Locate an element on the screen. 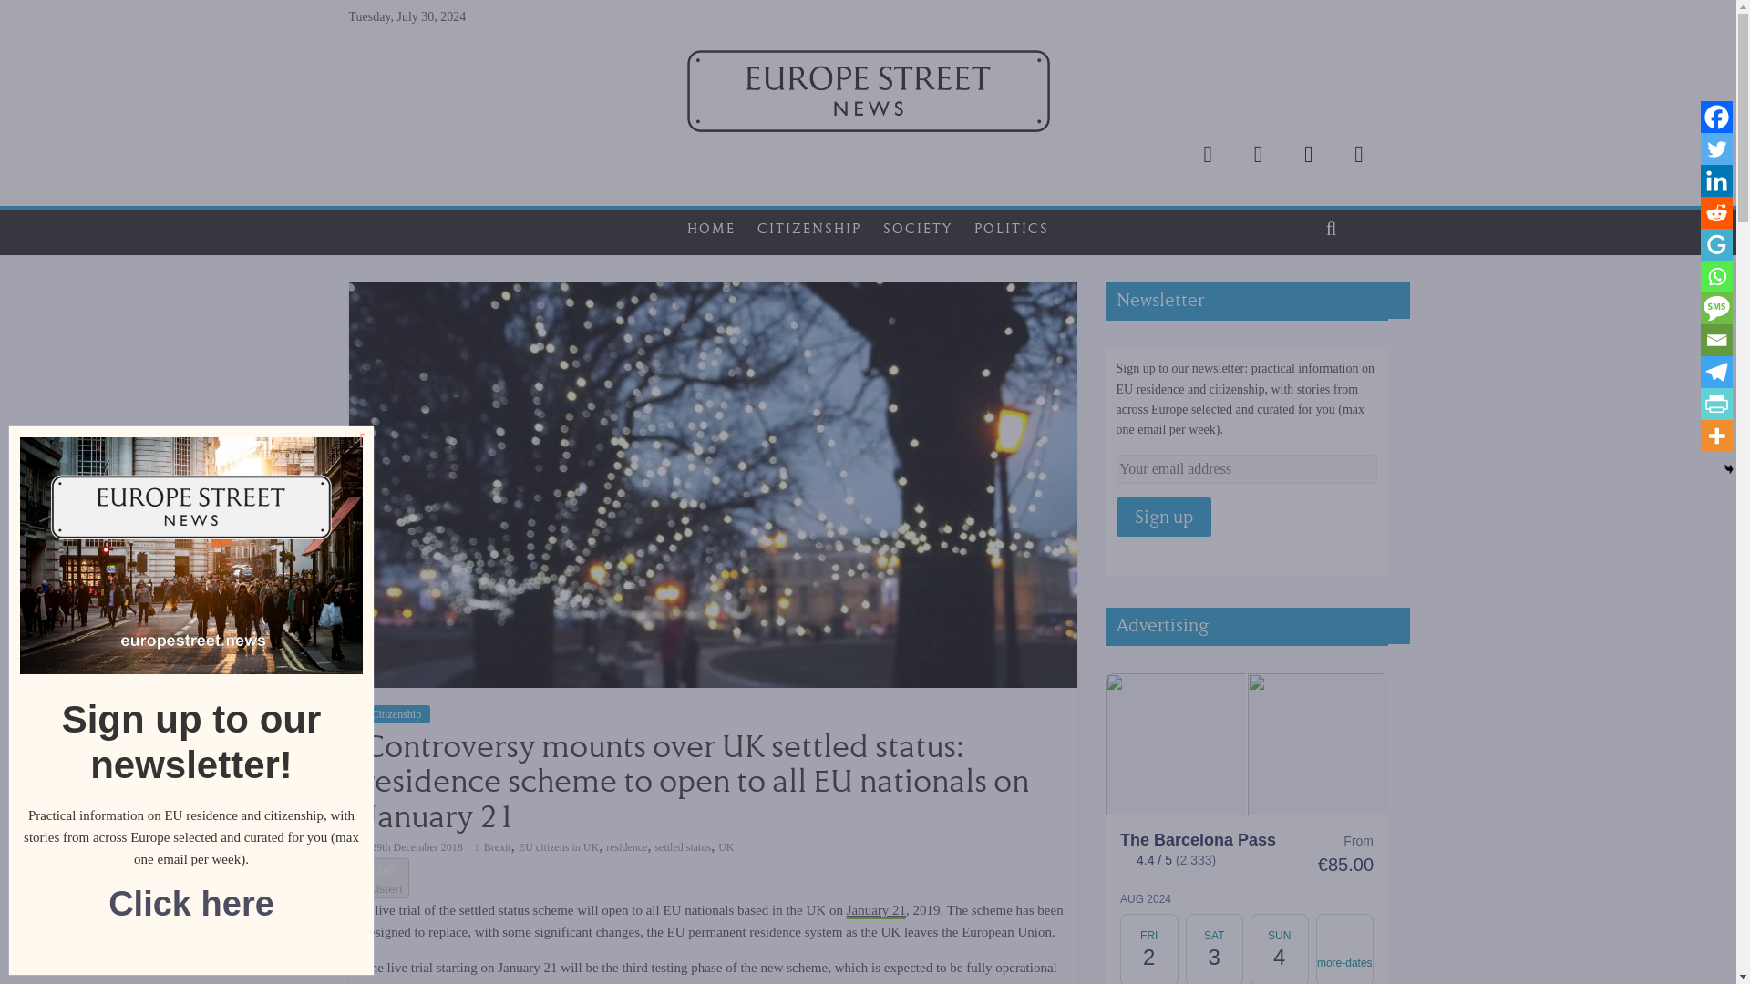 This screenshot has height=984, width=1750. HOME is located at coordinates (711, 229).